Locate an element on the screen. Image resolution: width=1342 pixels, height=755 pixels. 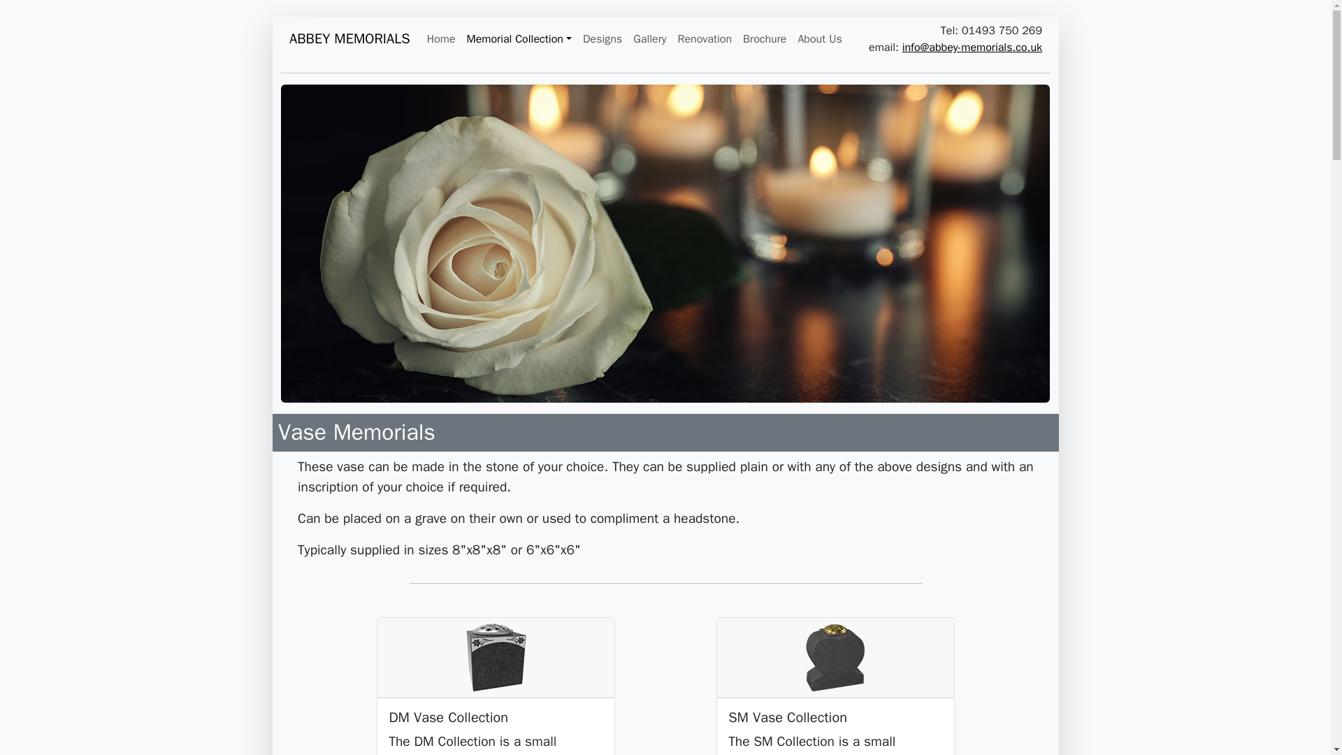
Designs is located at coordinates (603, 38).